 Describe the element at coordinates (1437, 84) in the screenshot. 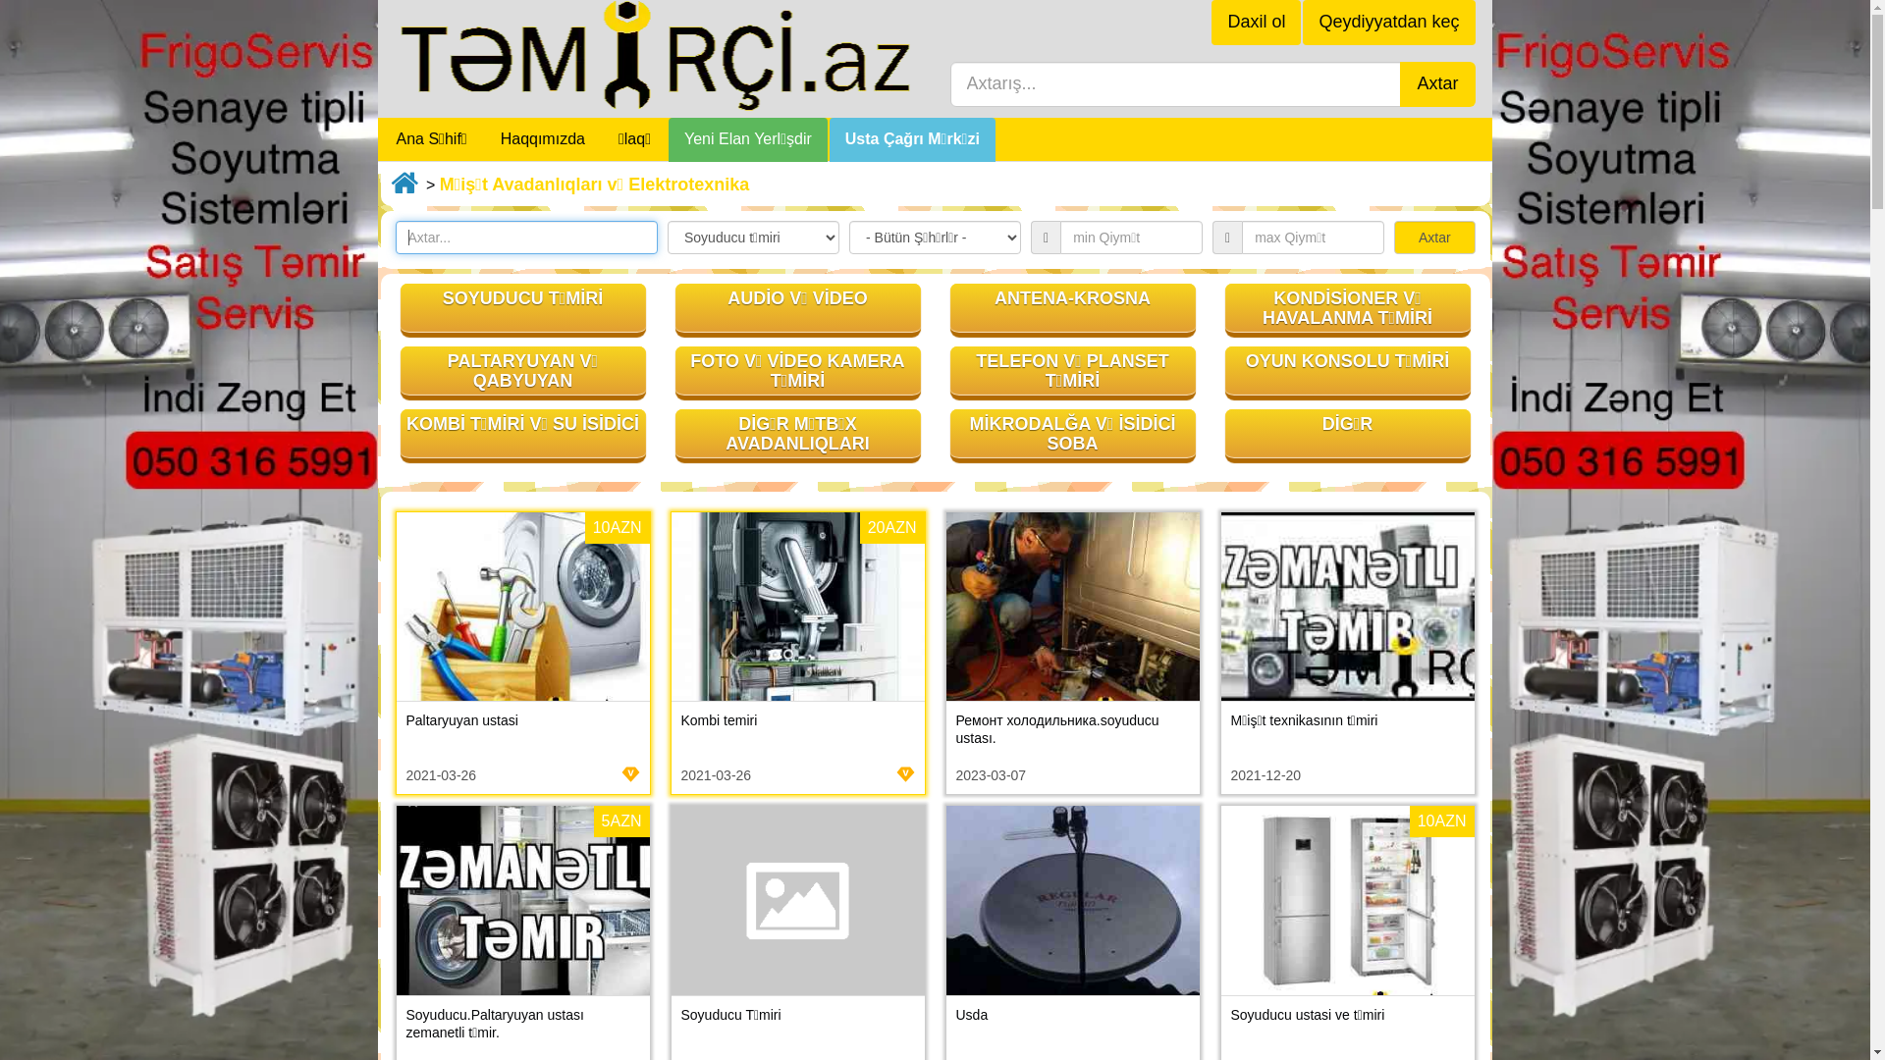

I see `Axtar` at that location.